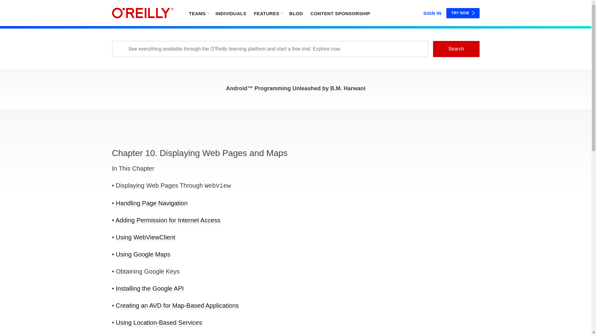 This screenshot has height=335, width=596. What do you see at coordinates (230, 13) in the screenshot?
I see `INDIVIDUALS` at bounding box center [230, 13].